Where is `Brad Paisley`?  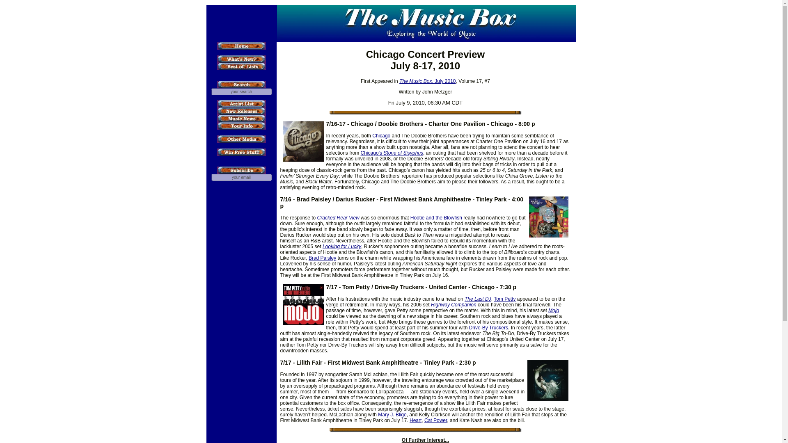 Brad Paisley is located at coordinates (323, 258).